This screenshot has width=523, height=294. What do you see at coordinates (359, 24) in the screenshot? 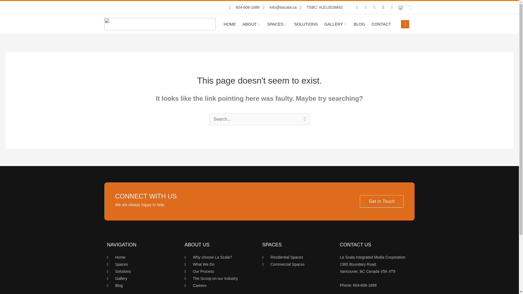
I see `BLOG` at bounding box center [359, 24].